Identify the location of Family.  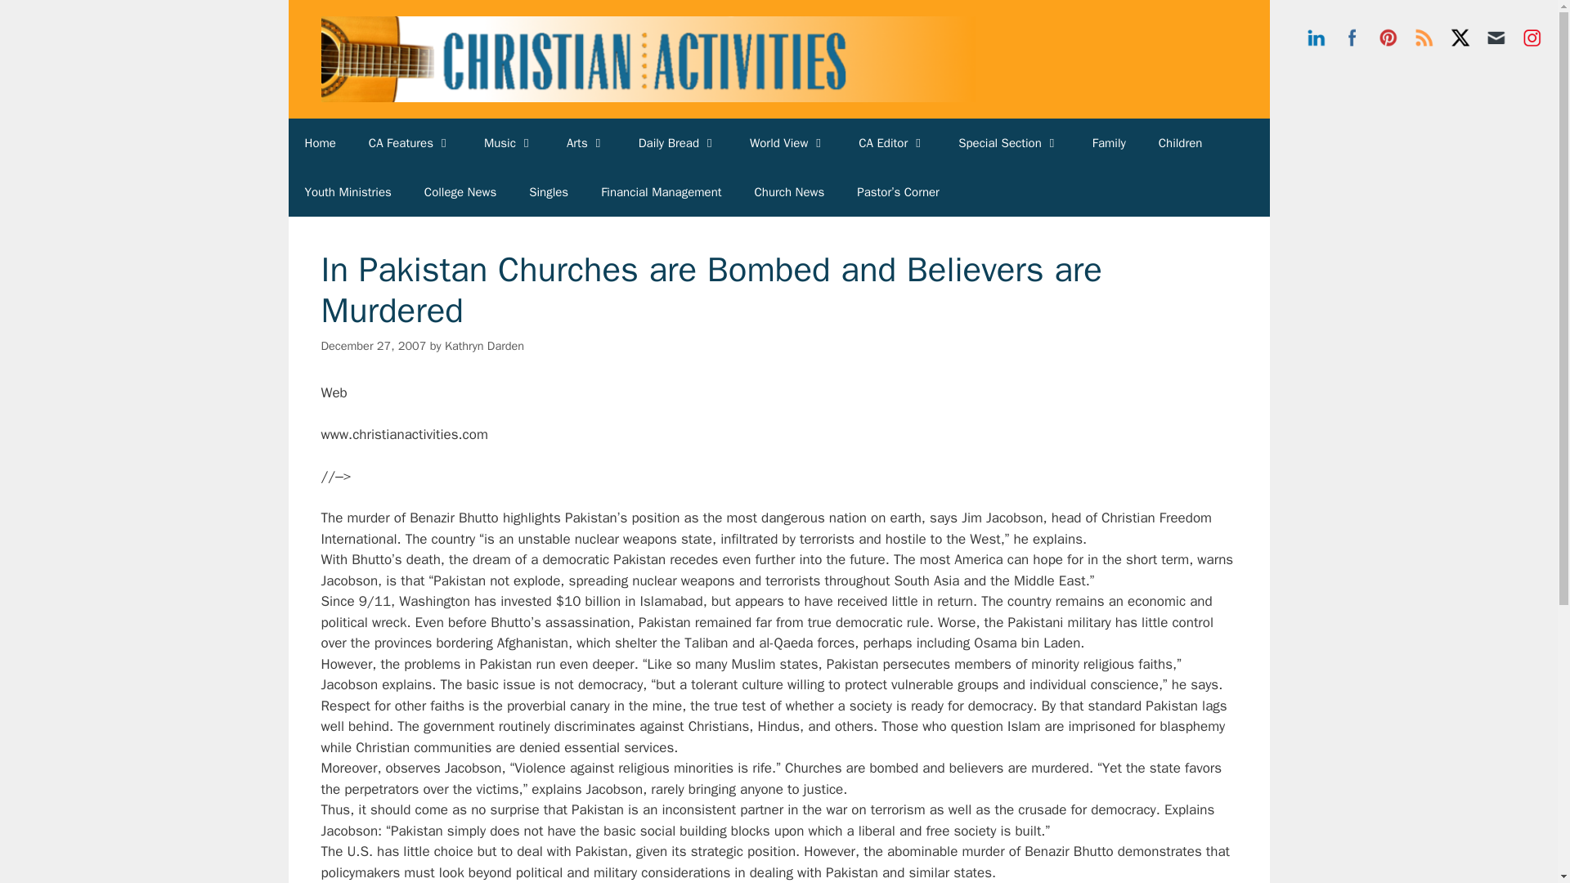
(1109, 142).